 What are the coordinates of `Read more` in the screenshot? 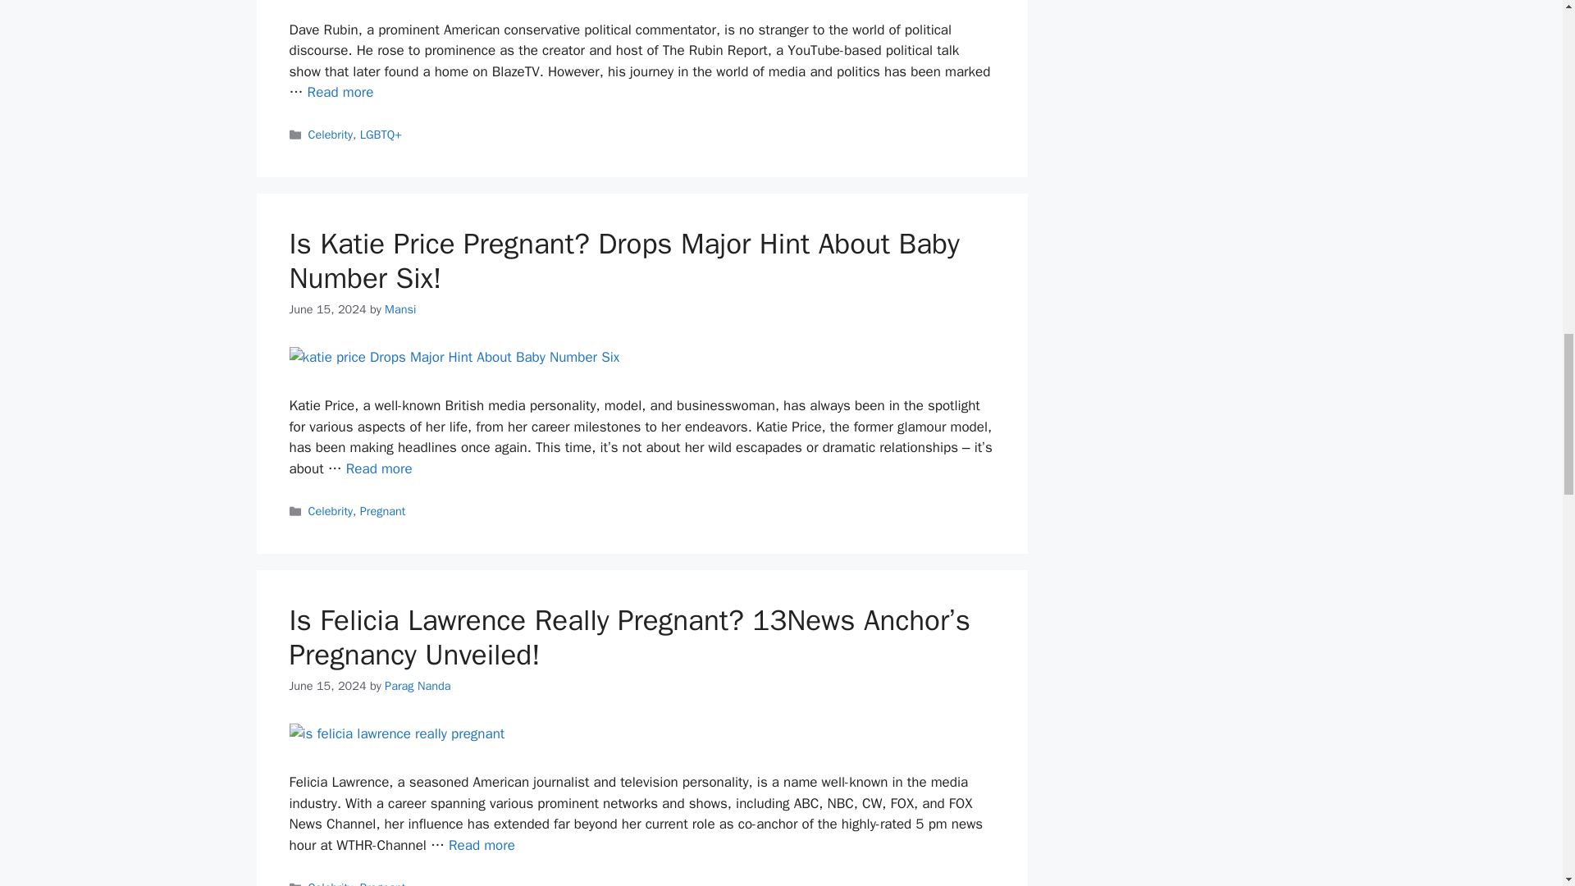 It's located at (340, 92).